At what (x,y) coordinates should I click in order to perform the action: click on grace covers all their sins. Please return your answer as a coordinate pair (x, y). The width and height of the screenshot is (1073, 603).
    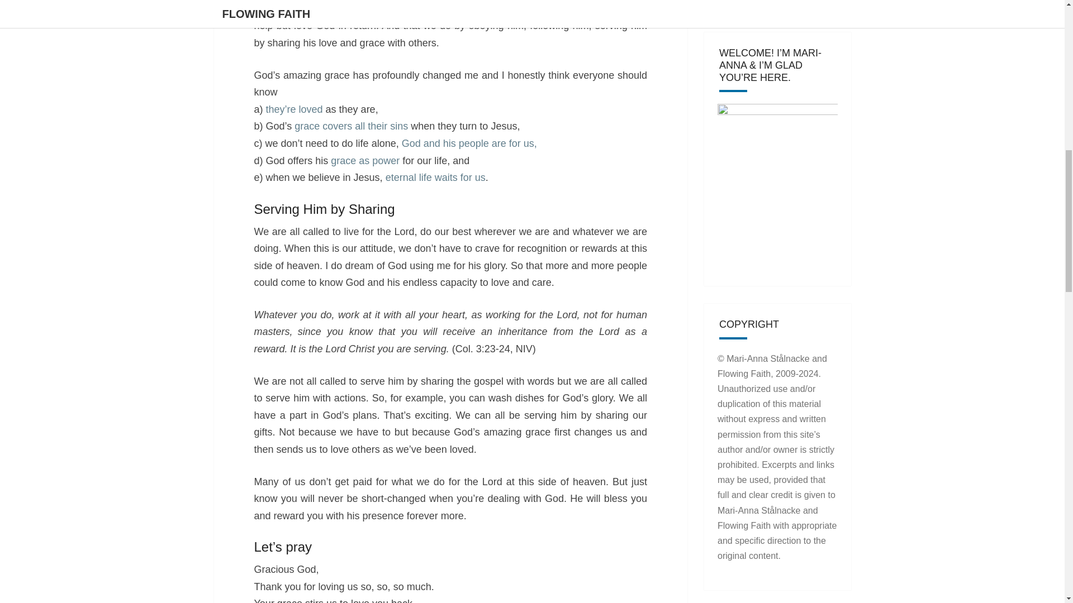
    Looking at the image, I should click on (351, 126).